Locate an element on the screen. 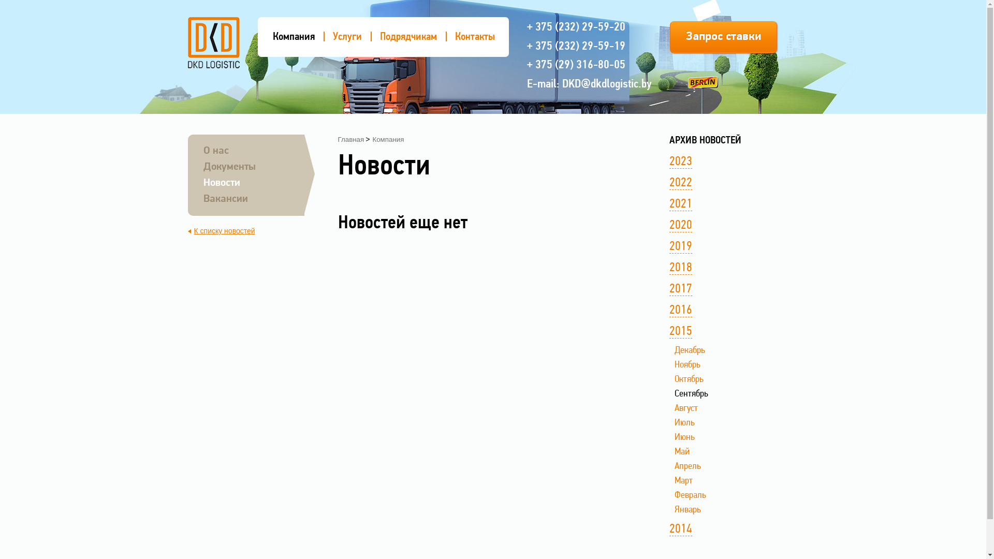 Image resolution: width=994 pixels, height=559 pixels. 2019 is located at coordinates (680, 247).